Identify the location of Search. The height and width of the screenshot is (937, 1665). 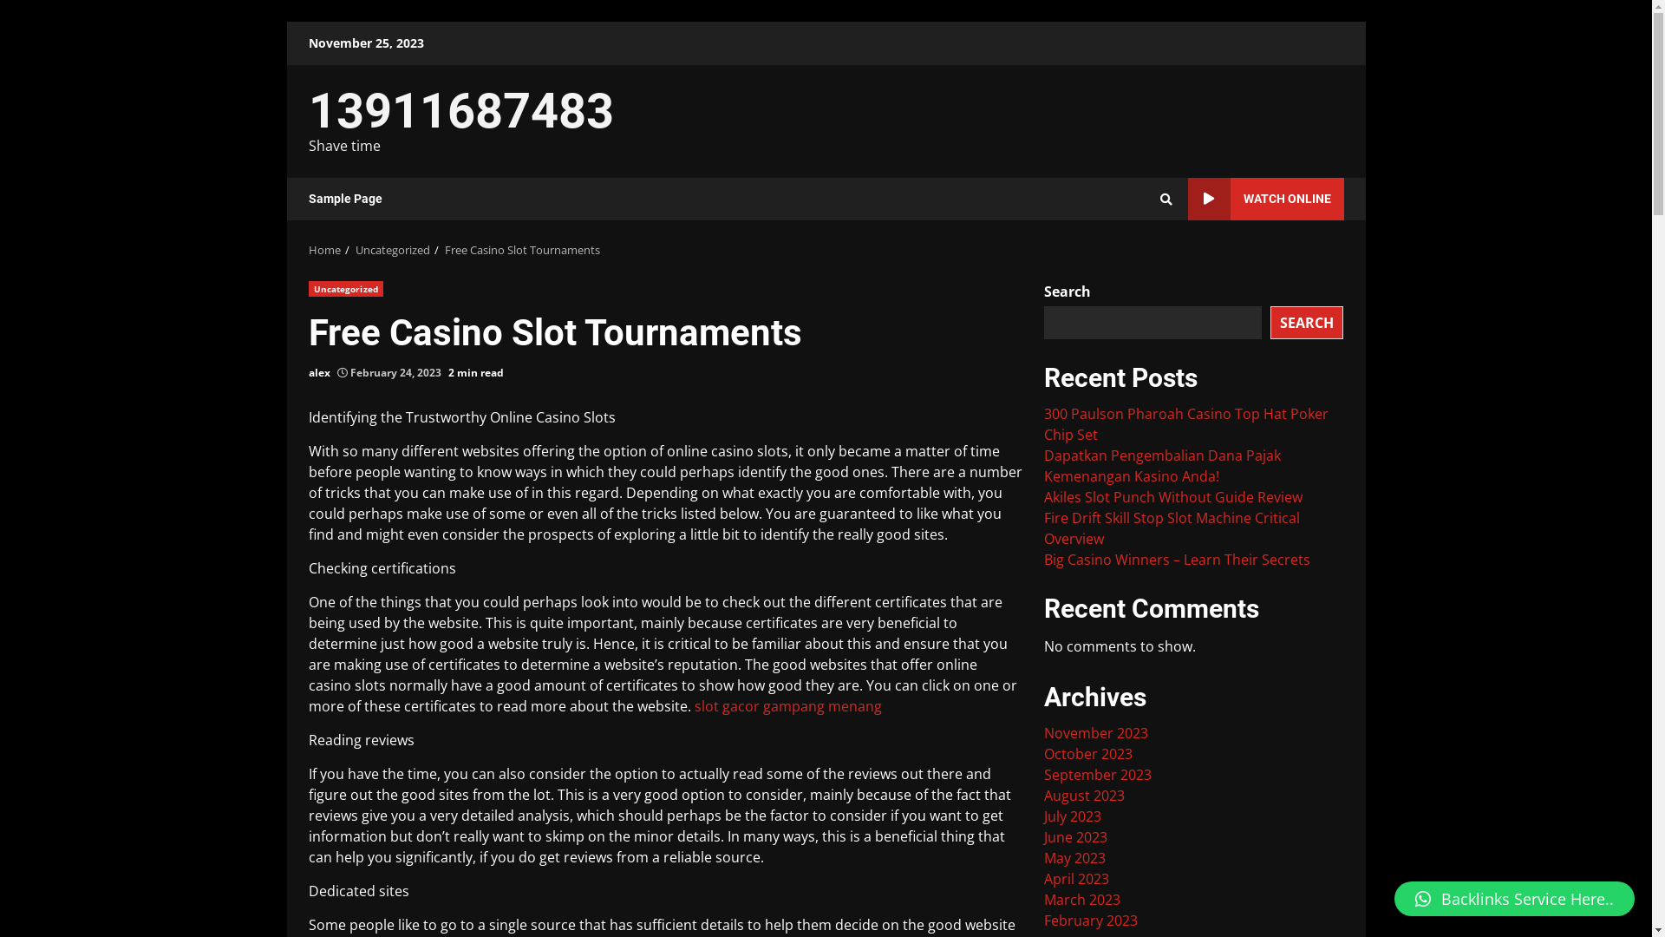
(1166, 199).